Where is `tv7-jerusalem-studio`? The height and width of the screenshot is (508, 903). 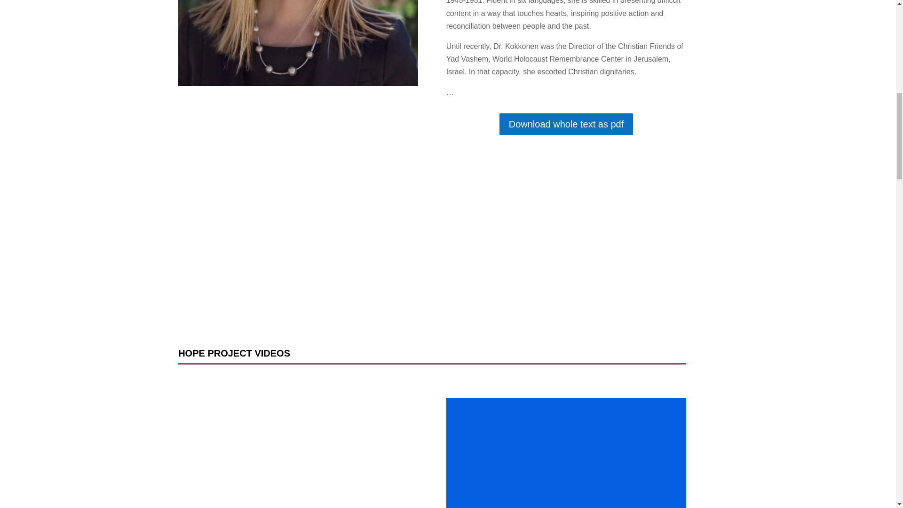 tv7-jerusalem-studio is located at coordinates (566, 452).